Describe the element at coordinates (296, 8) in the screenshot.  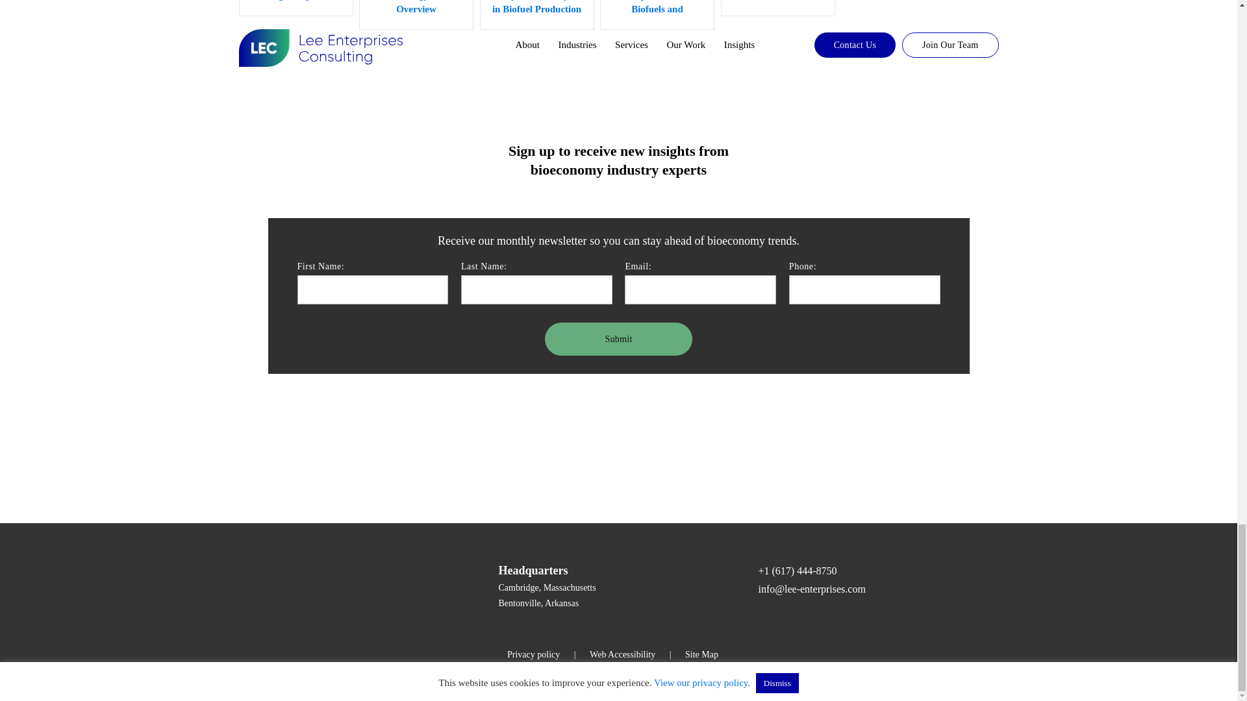
I see `Biogas Experts` at that location.